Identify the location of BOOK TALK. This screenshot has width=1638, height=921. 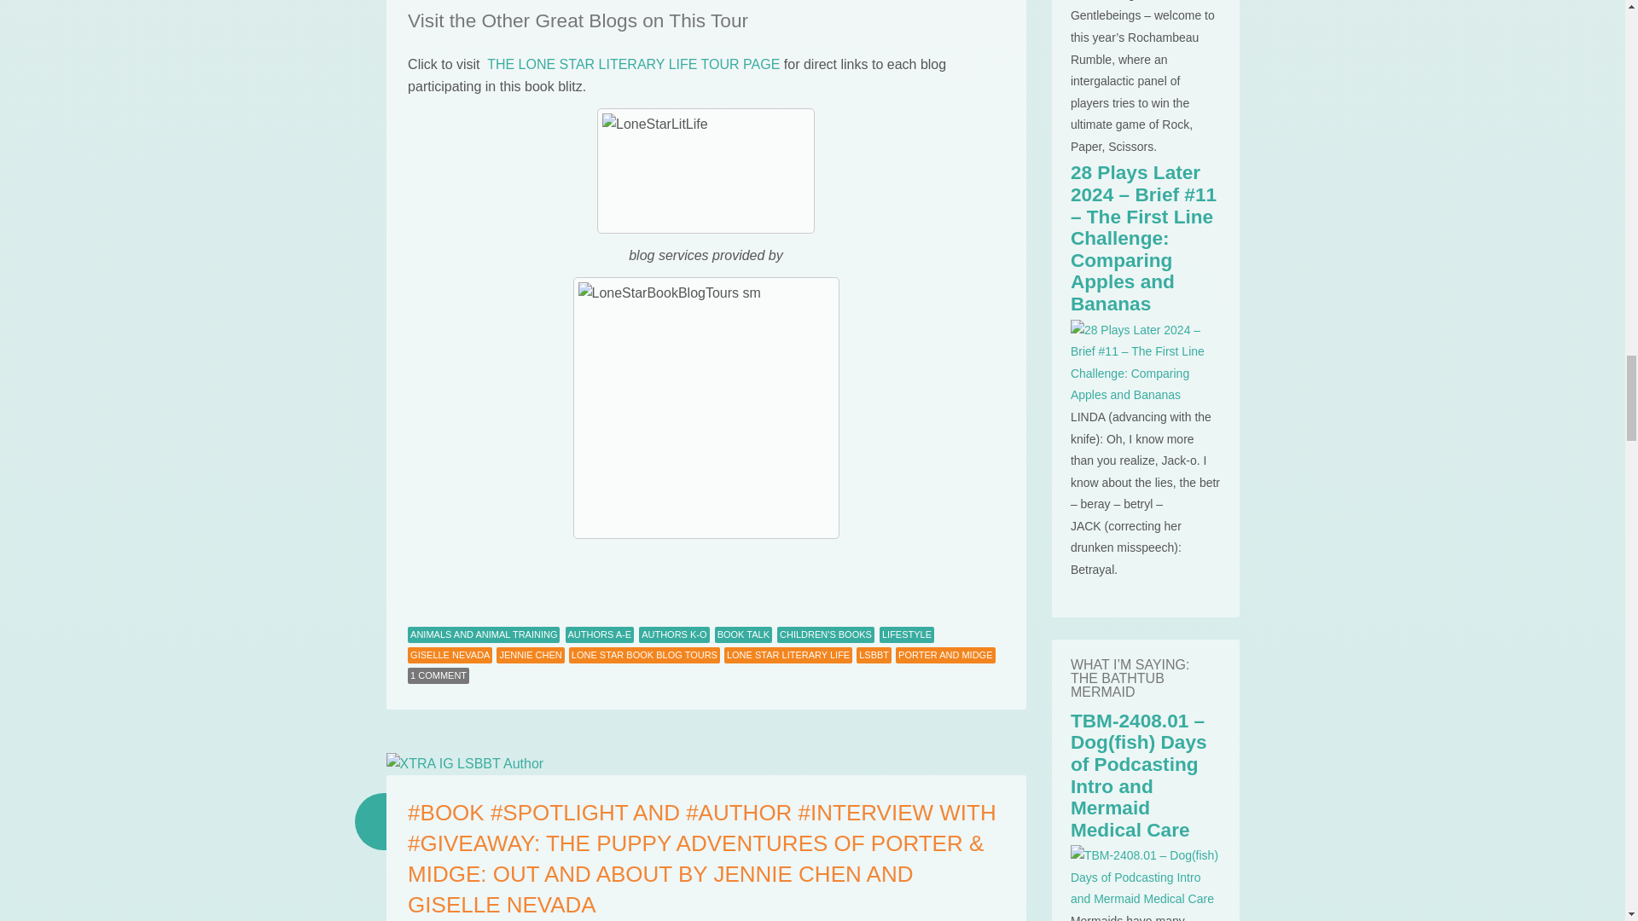
(742, 634).